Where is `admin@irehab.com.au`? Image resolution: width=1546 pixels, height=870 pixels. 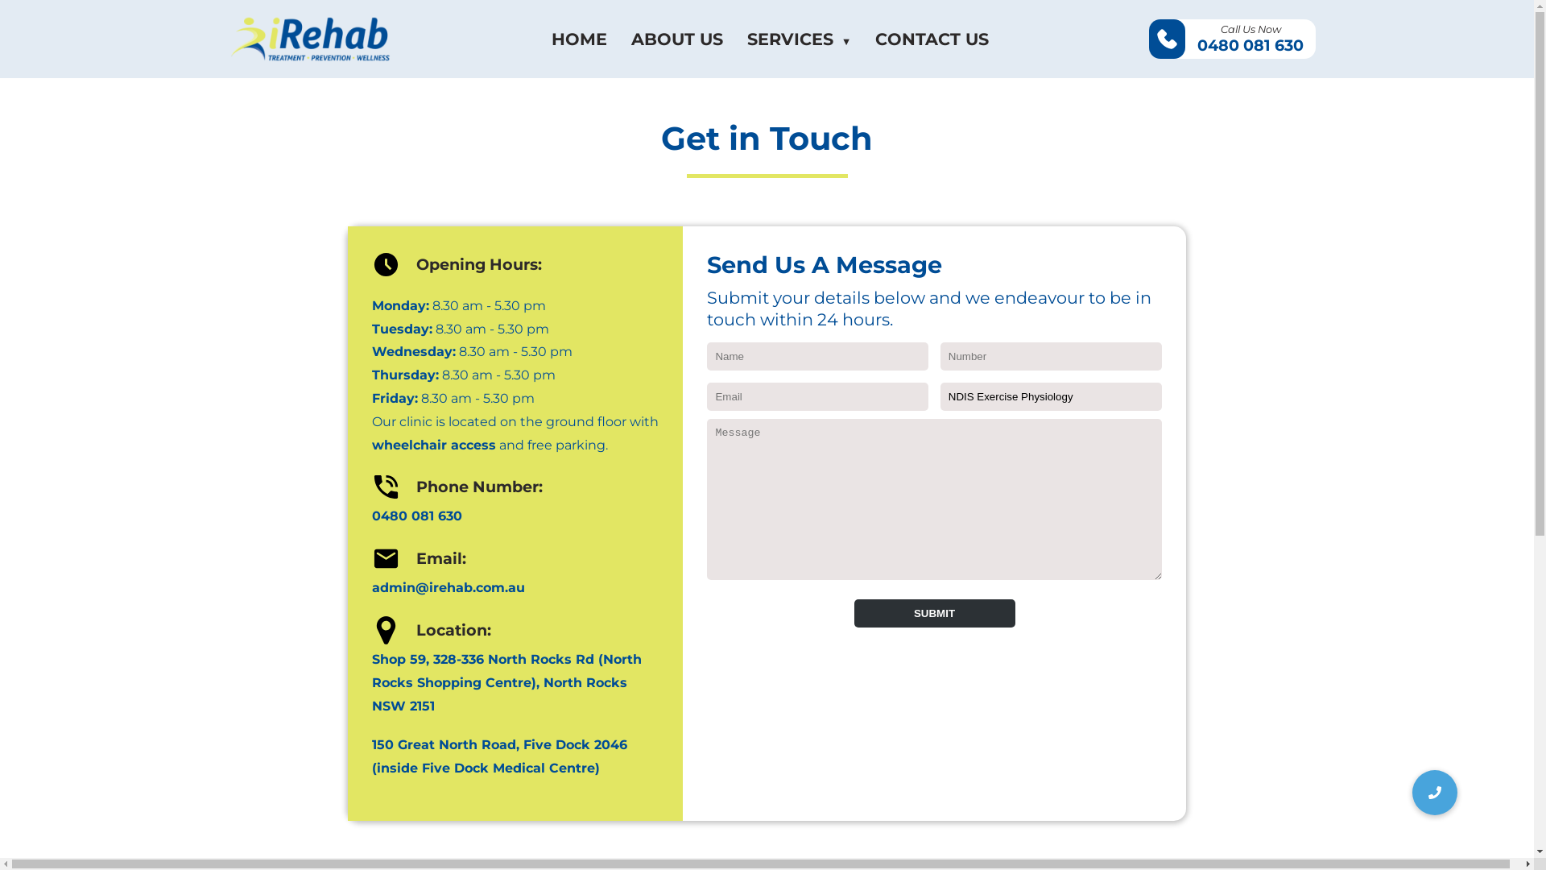 admin@irehab.com.au is located at coordinates (515, 588).